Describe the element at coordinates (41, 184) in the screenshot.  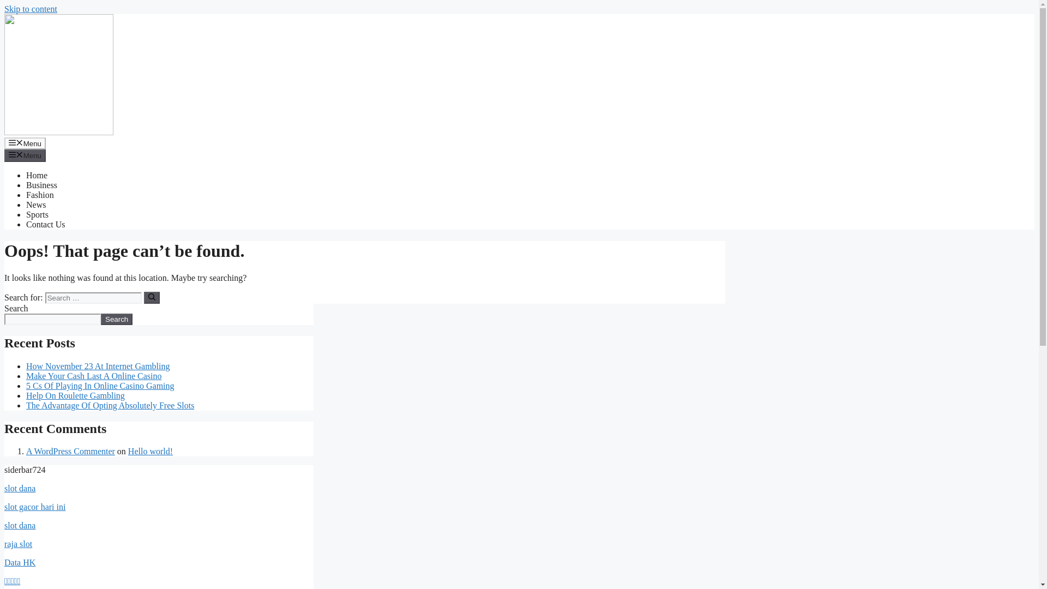
I see `Business` at that location.